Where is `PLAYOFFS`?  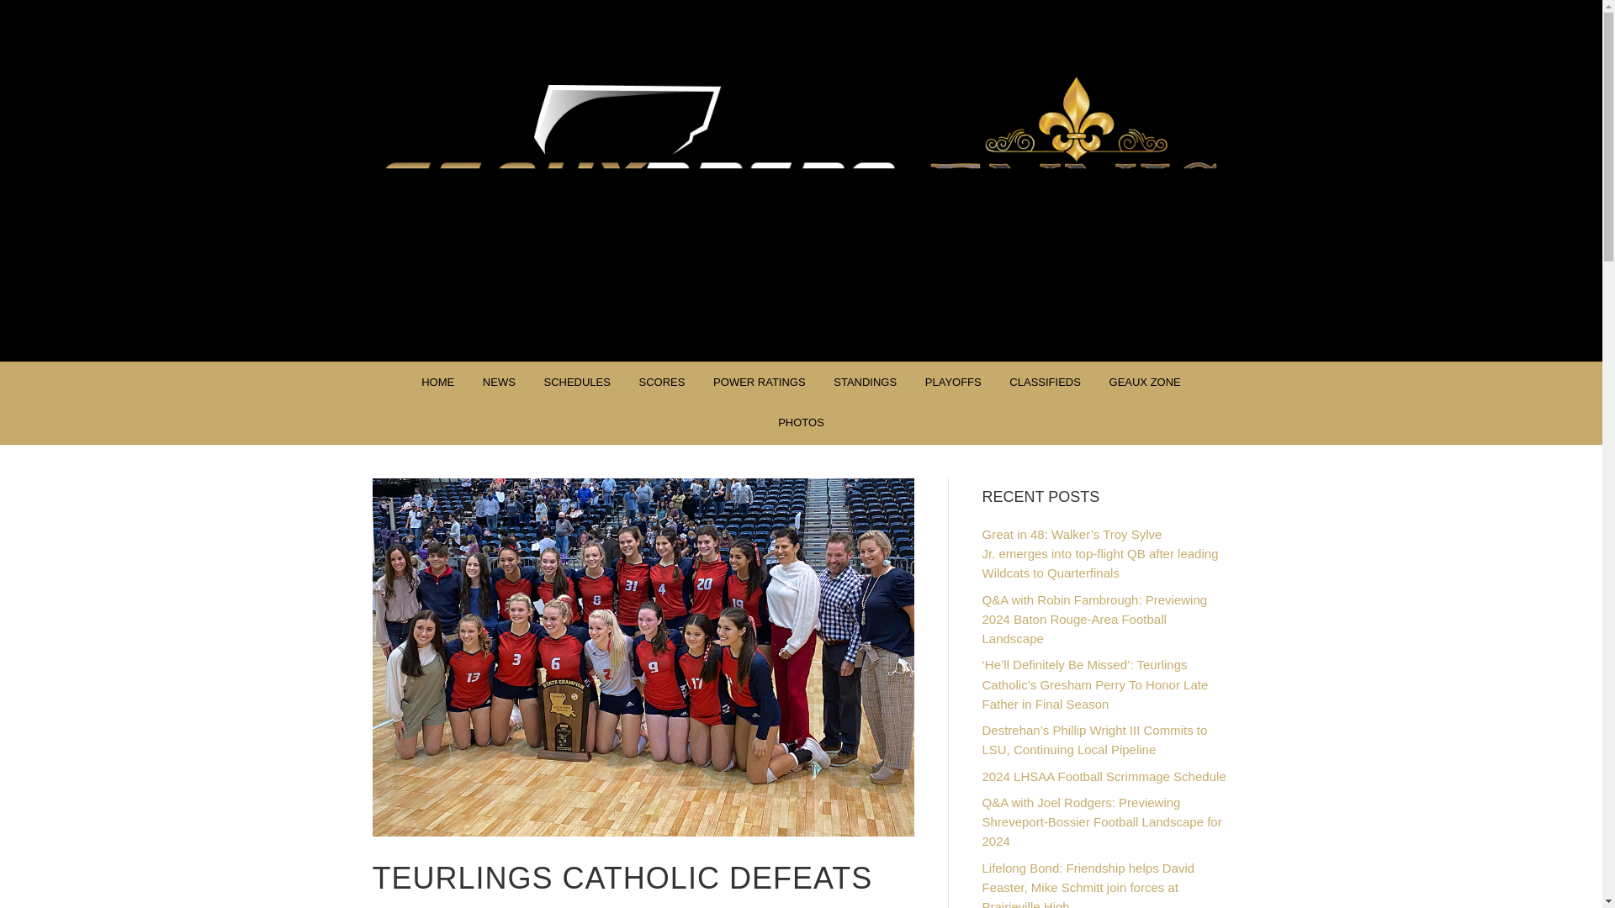
PLAYOFFS is located at coordinates (953, 382).